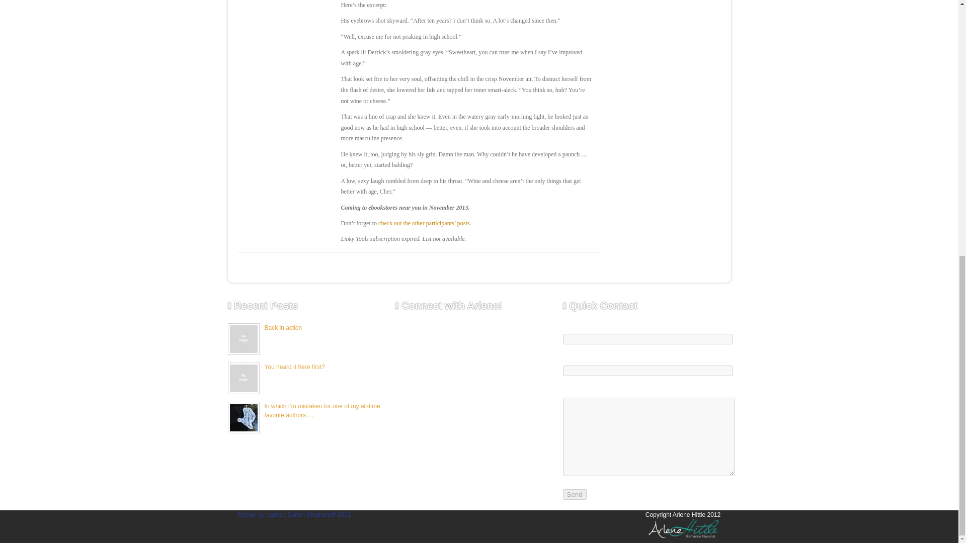 Image resolution: width=966 pixels, height=543 pixels. I want to click on Design by Larissa Dalton Stephanoff 2013, so click(294, 515).